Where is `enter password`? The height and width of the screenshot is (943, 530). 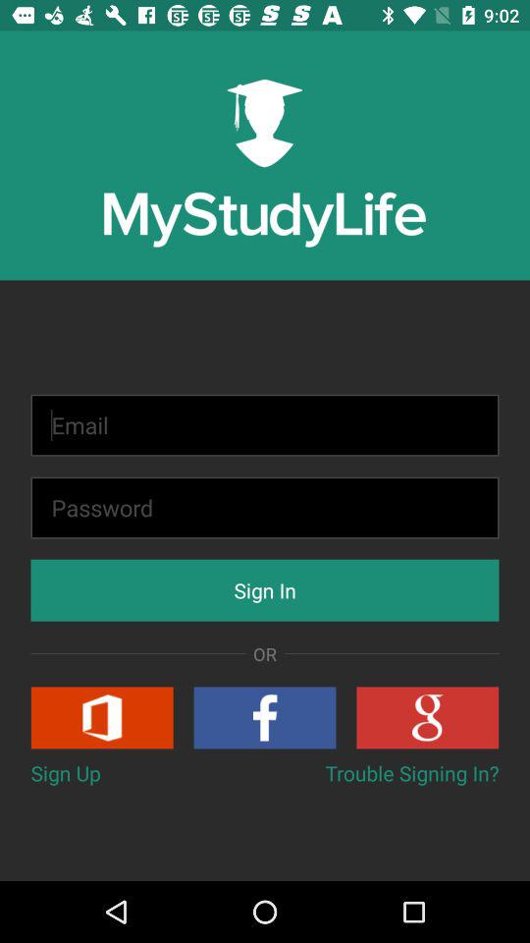
enter password is located at coordinates (265, 507).